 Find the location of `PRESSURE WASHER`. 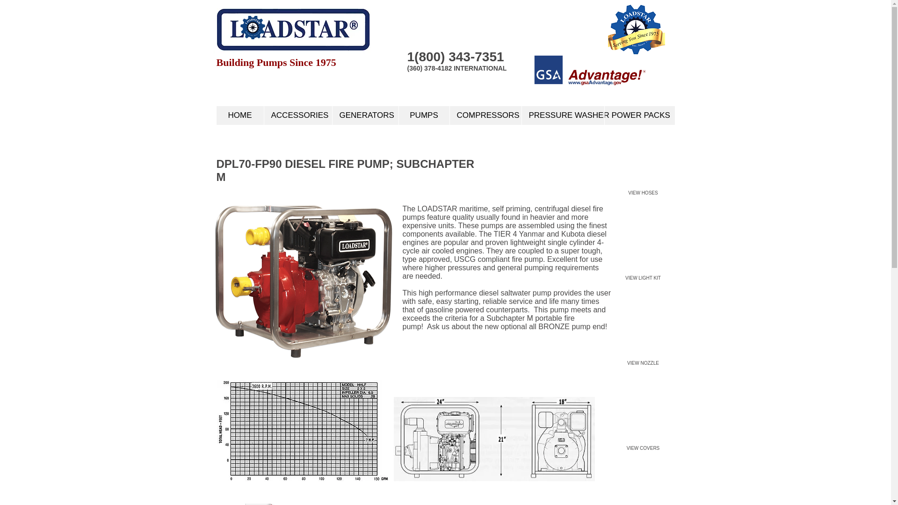

PRESSURE WASHER is located at coordinates (562, 115).